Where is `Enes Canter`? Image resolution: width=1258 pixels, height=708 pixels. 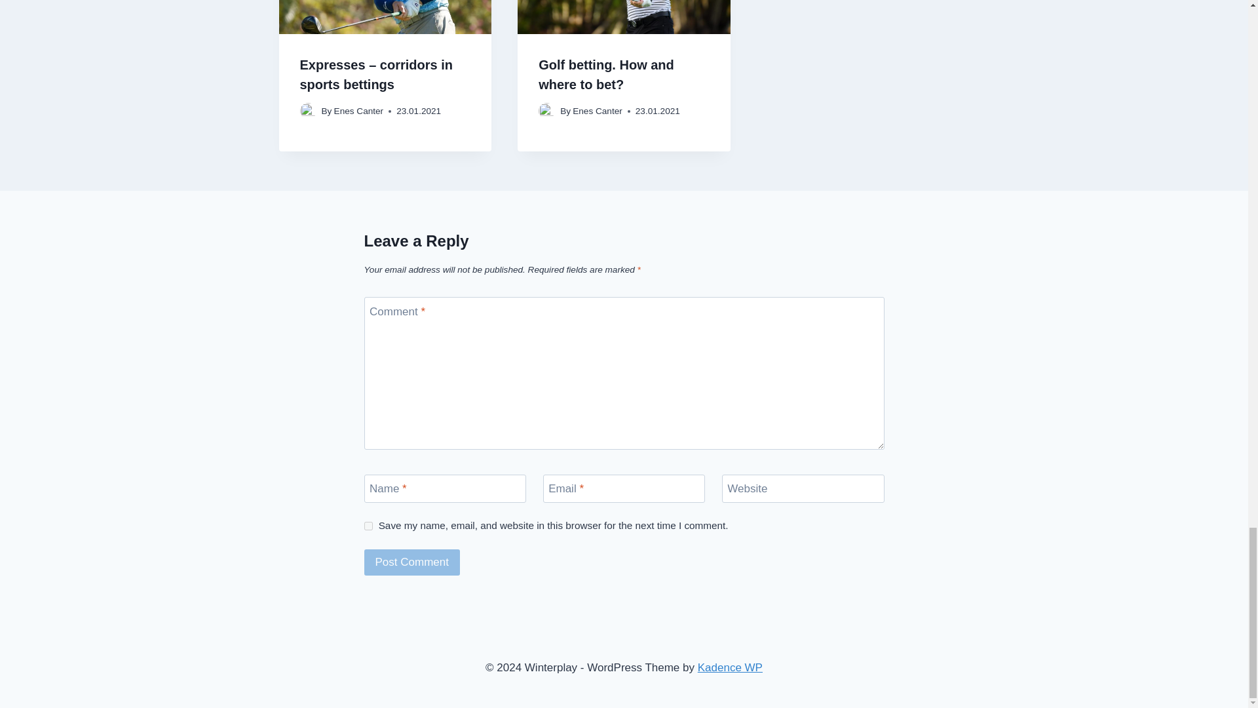 Enes Canter is located at coordinates (359, 111).